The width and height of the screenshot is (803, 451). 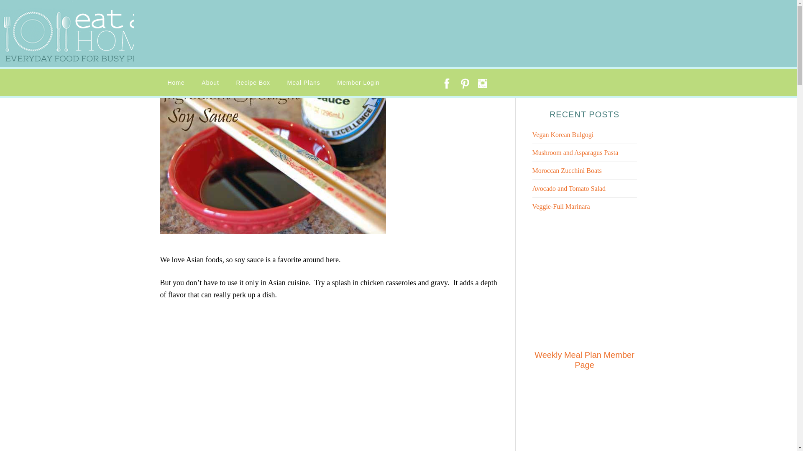 I want to click on Tiffany King, so click(x=185, y=68).